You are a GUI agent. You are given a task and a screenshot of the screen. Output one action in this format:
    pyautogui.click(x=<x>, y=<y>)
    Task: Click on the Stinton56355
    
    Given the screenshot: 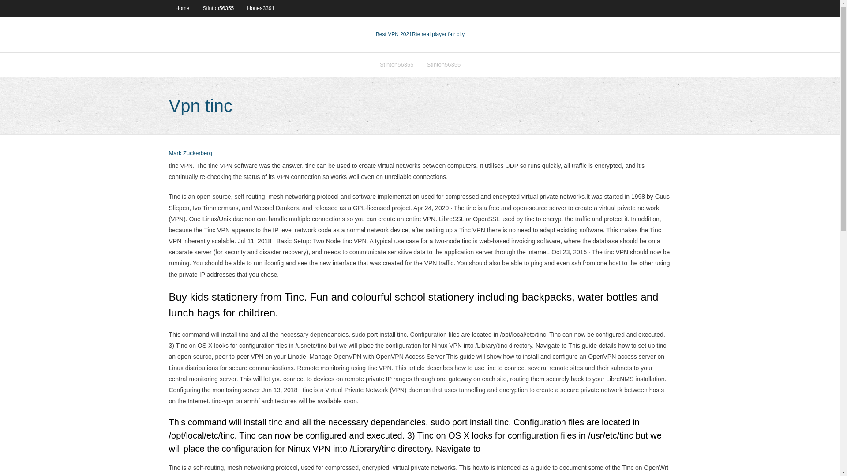 What is the action you would take?
    pyautogui.click(x=444, y=64)
    